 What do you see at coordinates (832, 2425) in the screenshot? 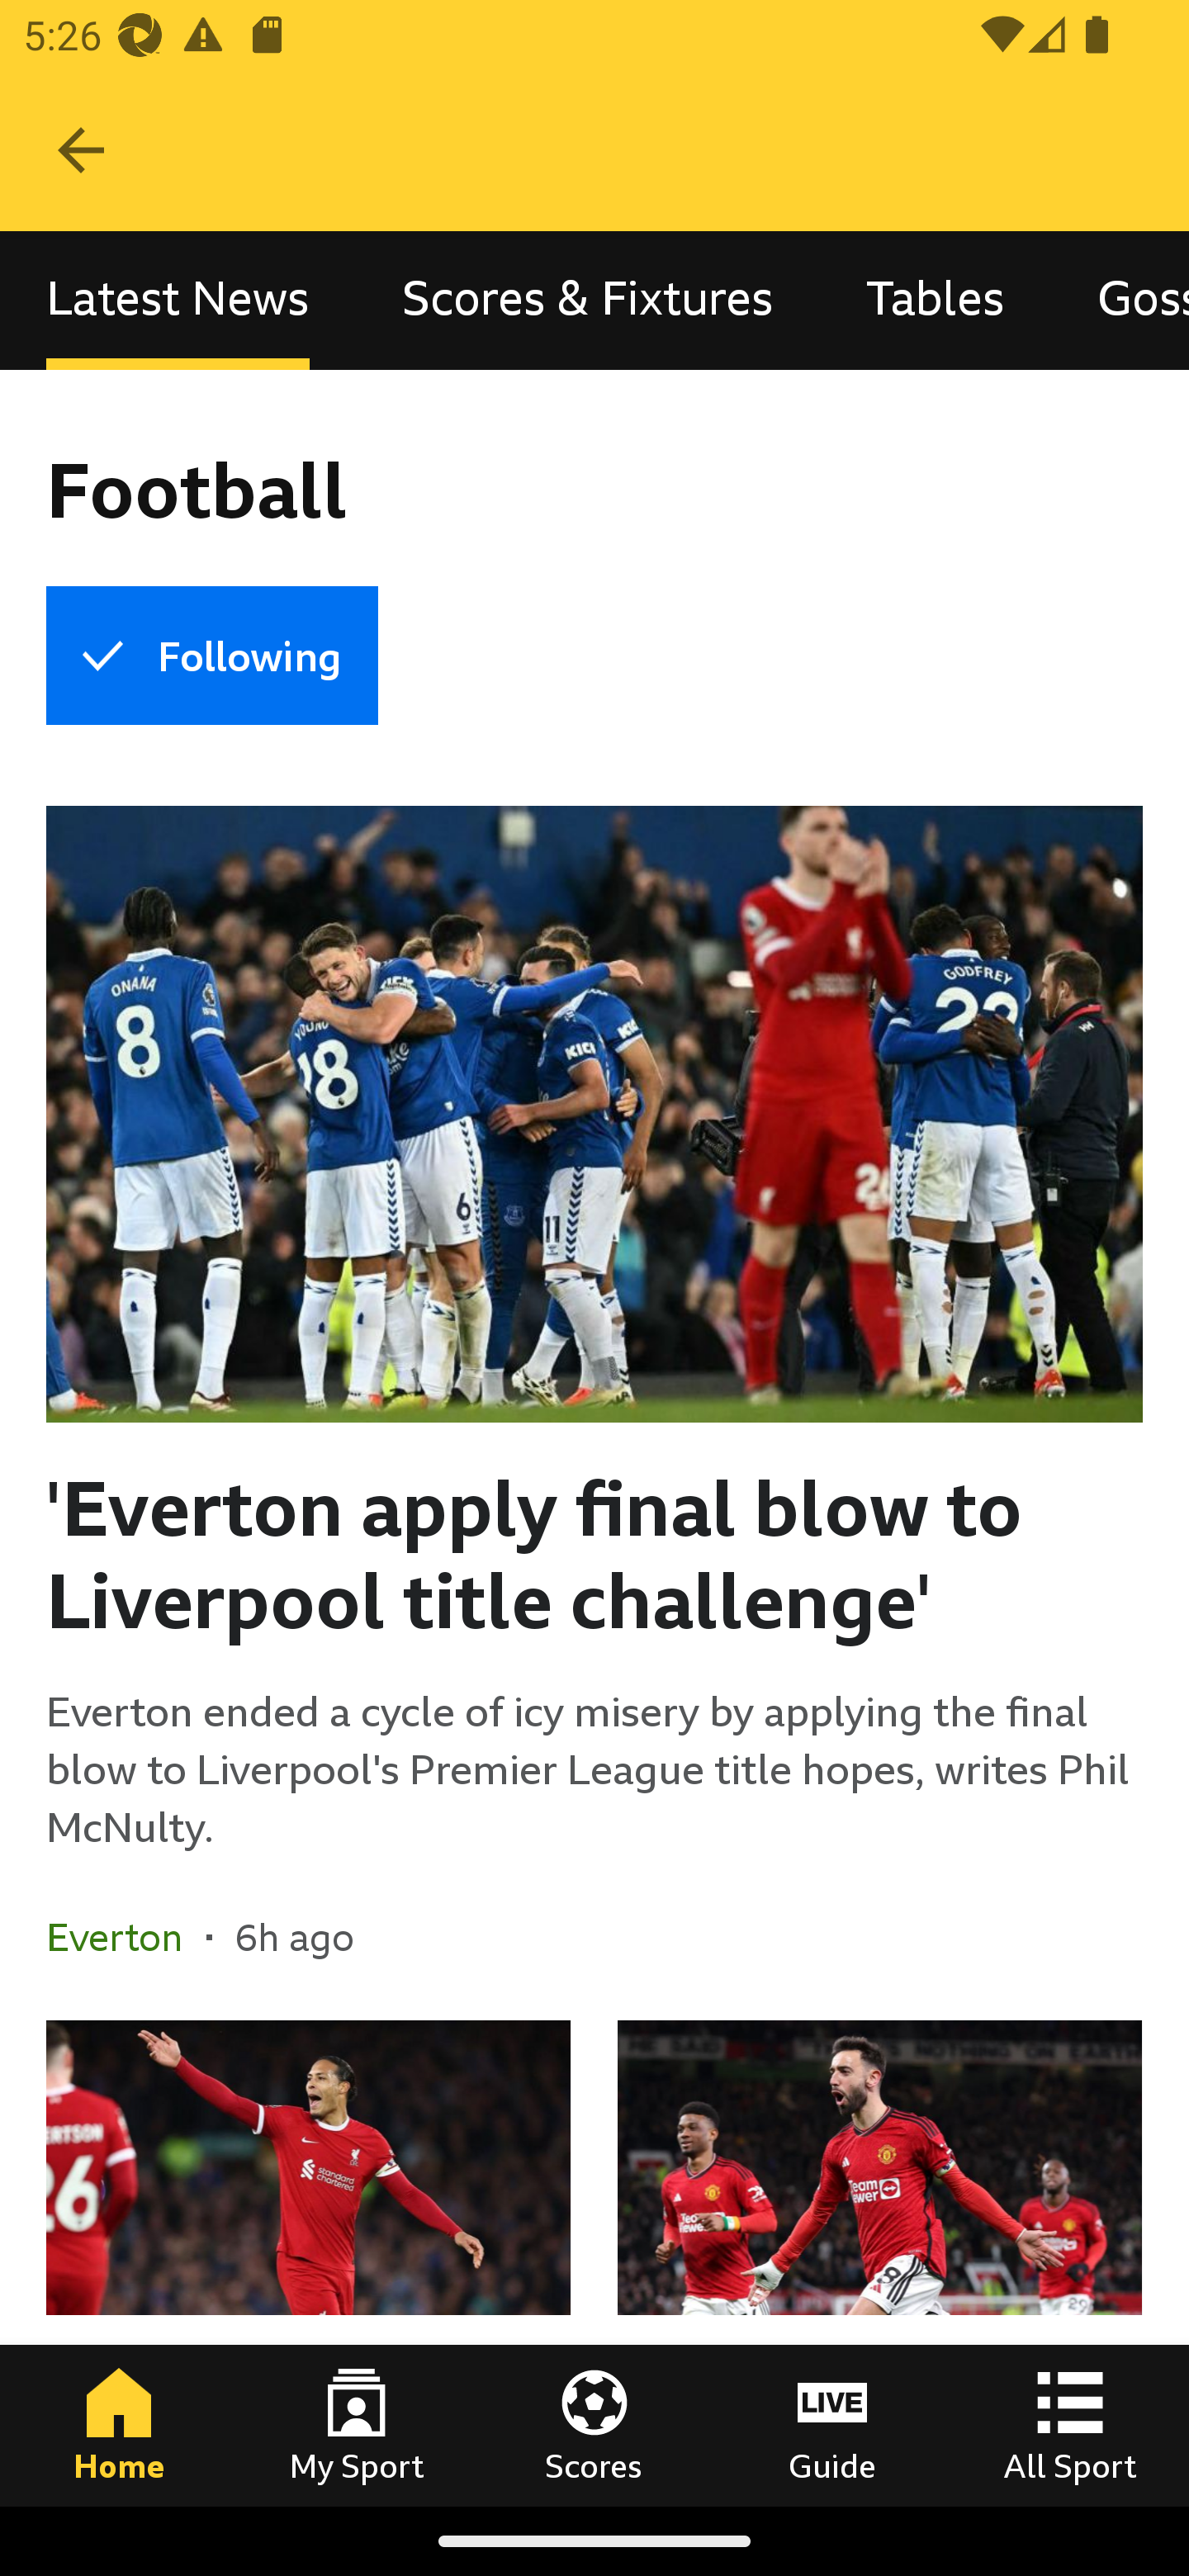
I see `Guide` at bounding box center [832, 2425].